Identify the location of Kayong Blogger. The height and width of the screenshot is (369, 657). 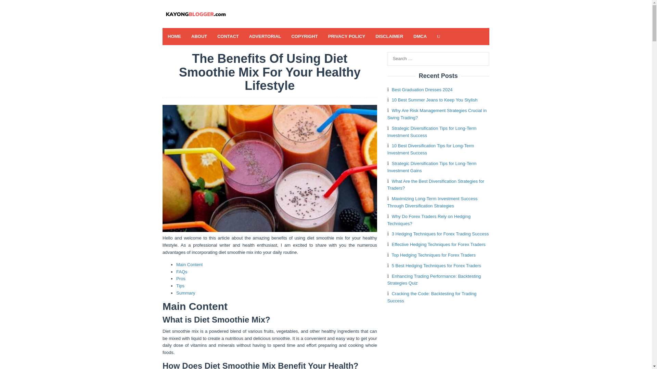
(196, 14).